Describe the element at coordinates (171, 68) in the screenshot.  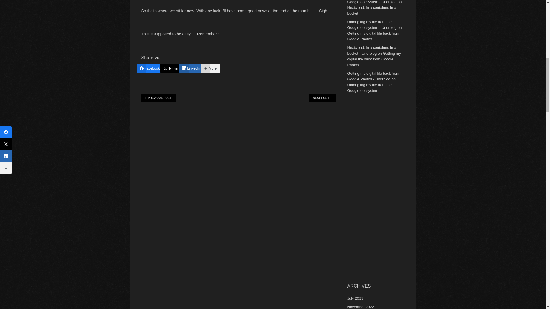
I see `Twitter` at that location.